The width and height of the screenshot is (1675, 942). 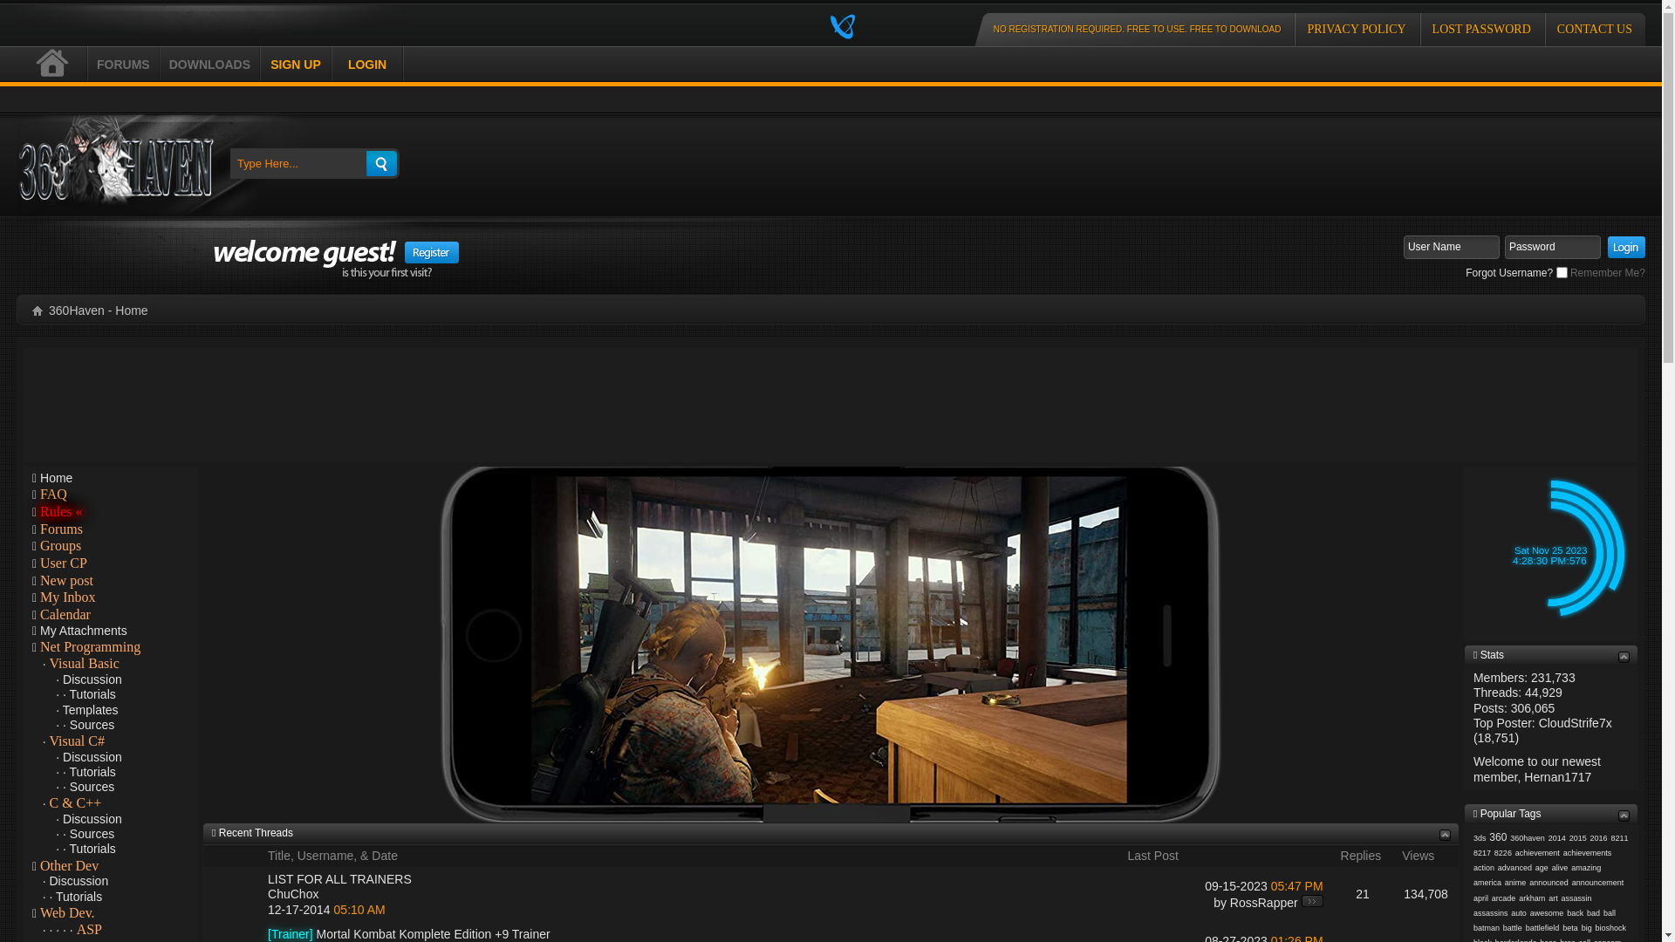 What do you see at coordinates (1481, 898) in the screenshot?
I see `april` at bounding box center [1481, 898].